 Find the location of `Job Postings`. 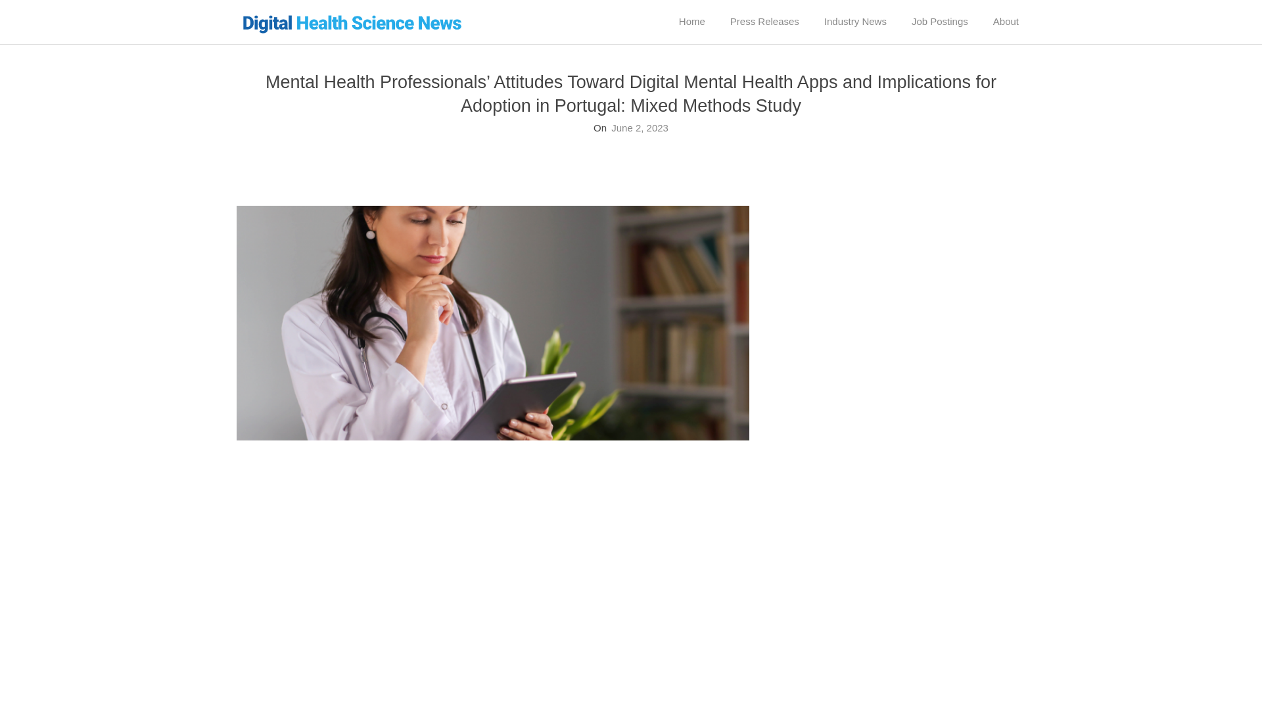

Job Postings is located at coordinates (939, 21).